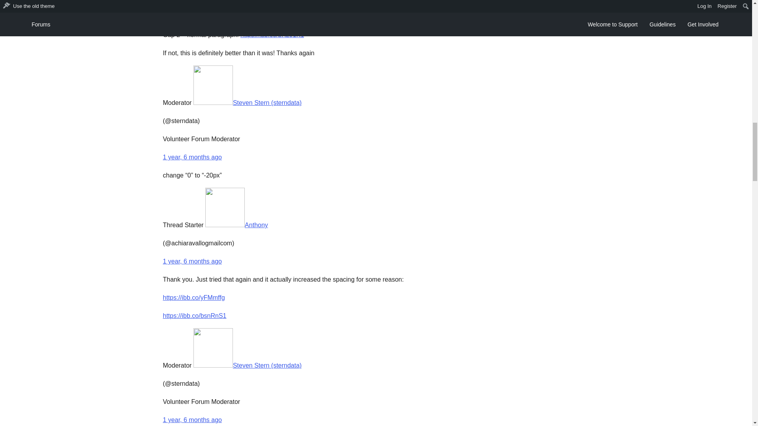 Image resolution: width=758 pixels, height=426 pixels. I want to click on This person is a moderator on this forum, so click(177, 365).